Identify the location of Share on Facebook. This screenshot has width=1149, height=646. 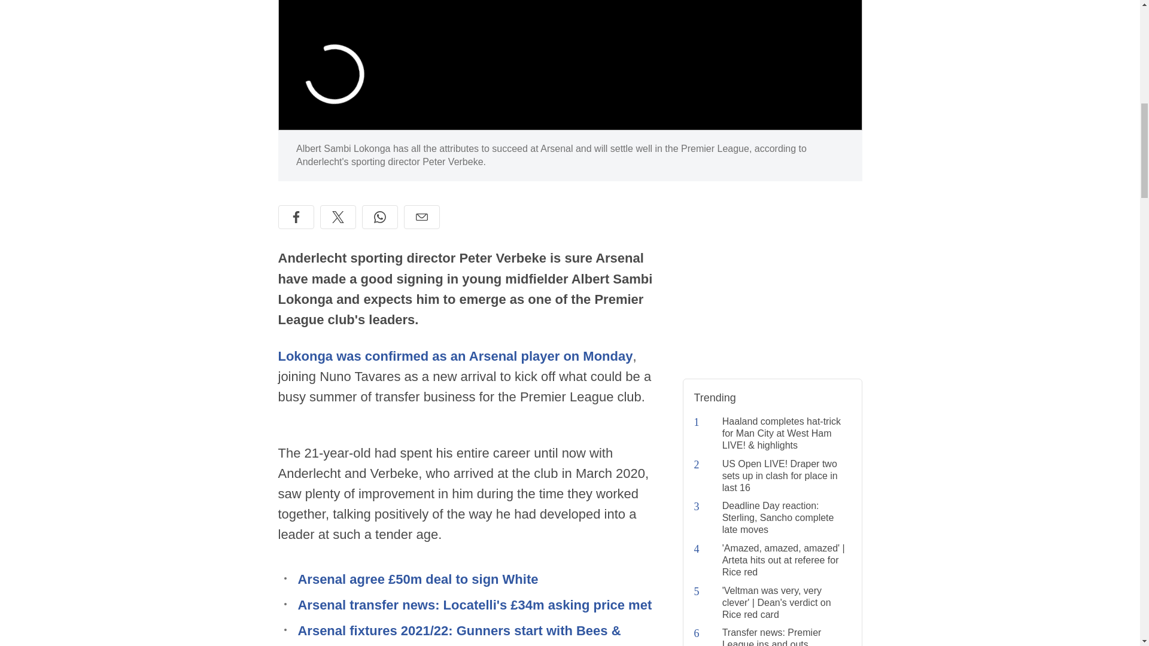
(296, 217).